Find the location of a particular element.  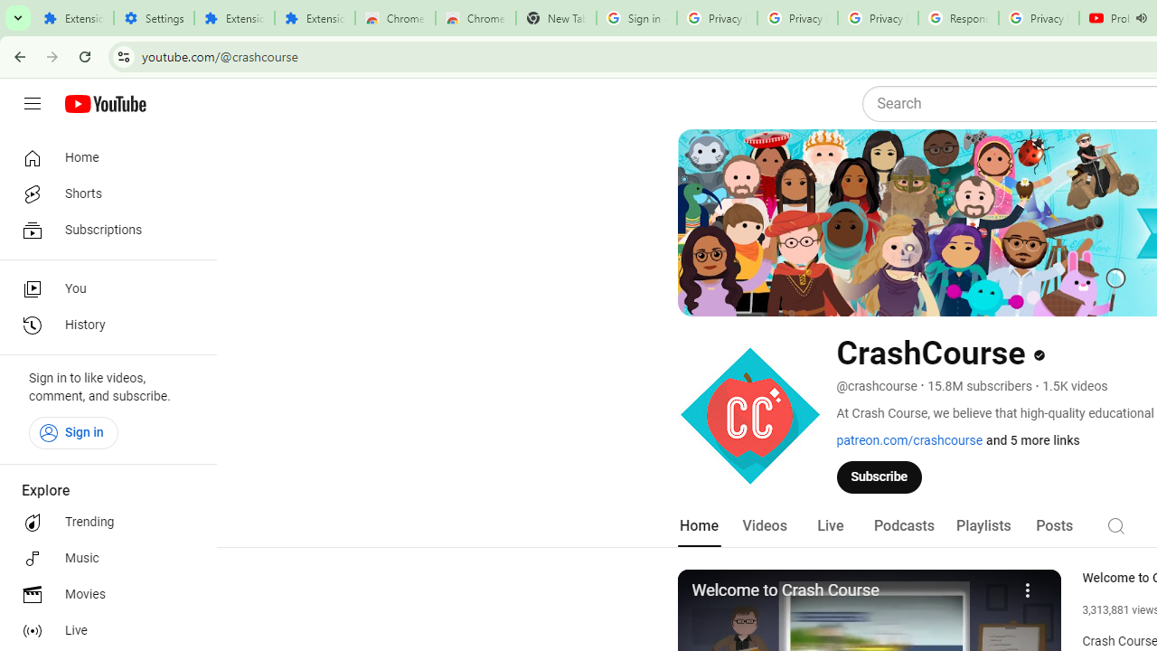

YouTube Home is located at coordinates (105, 104).